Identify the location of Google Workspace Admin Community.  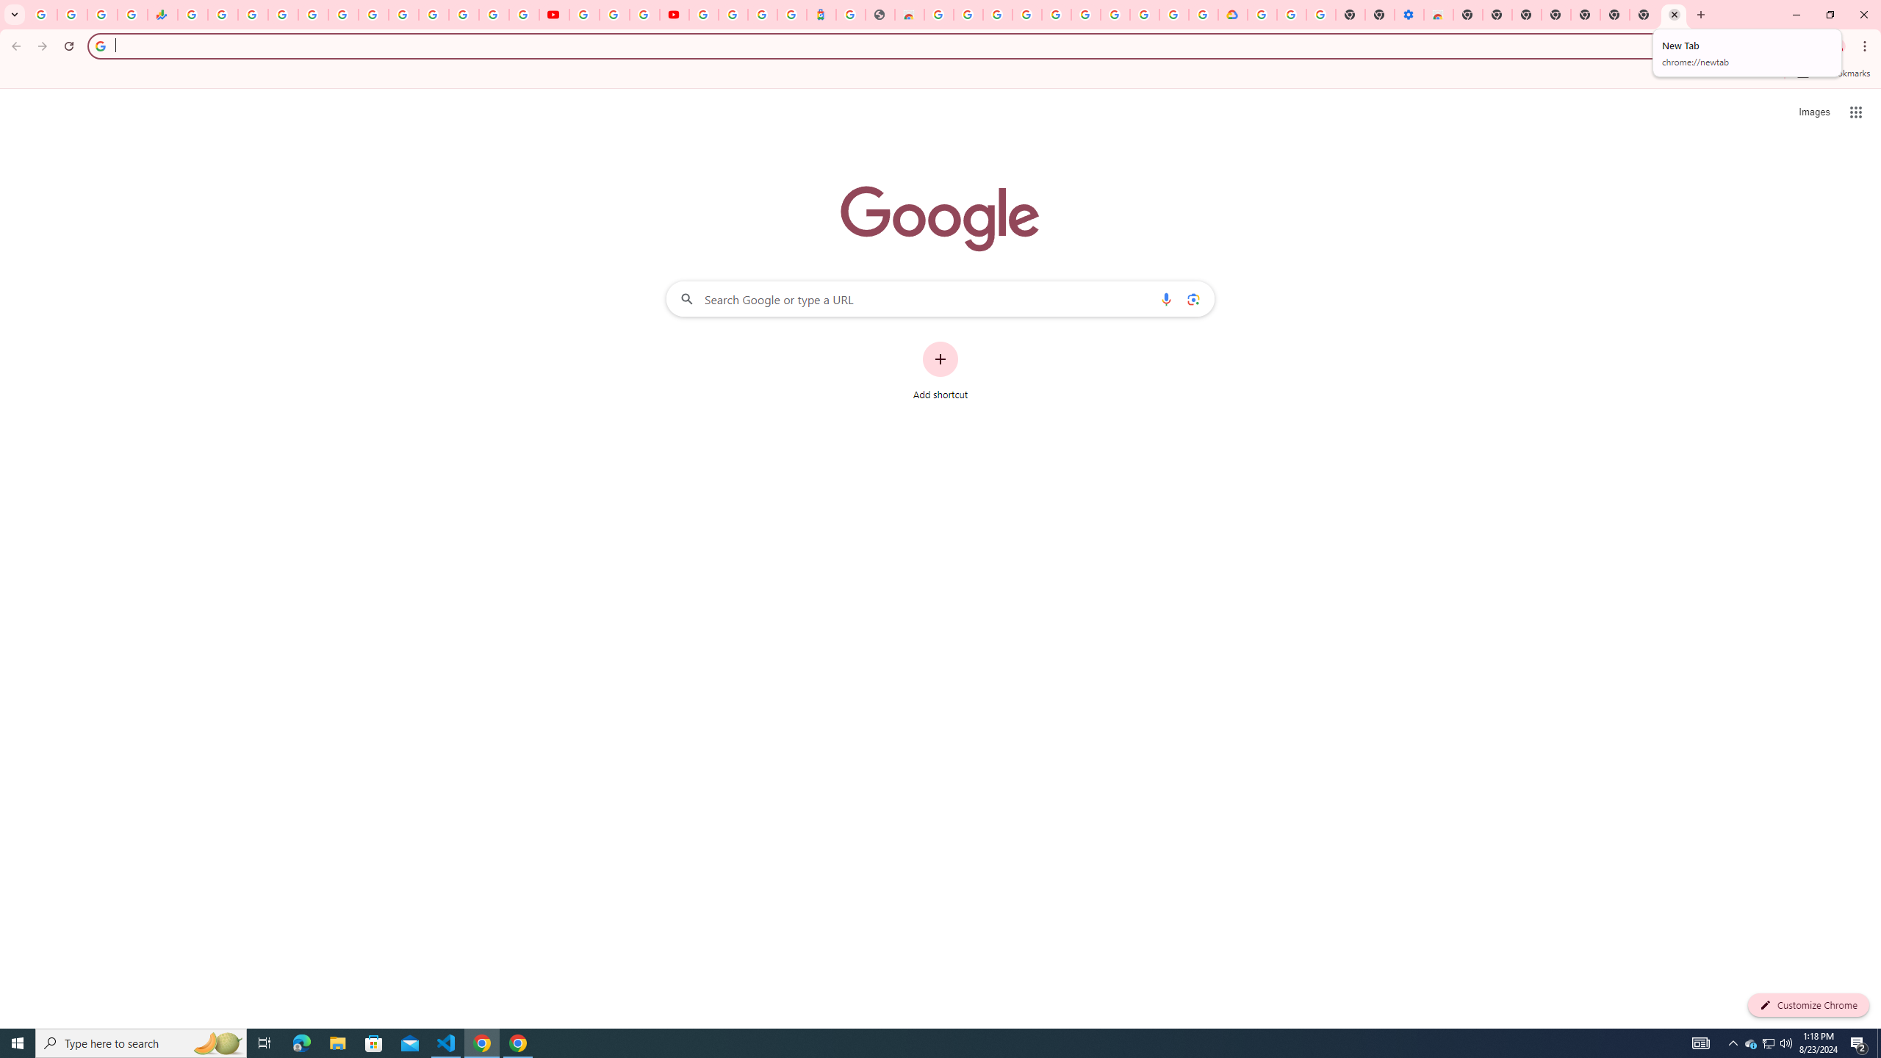
(43, 15).